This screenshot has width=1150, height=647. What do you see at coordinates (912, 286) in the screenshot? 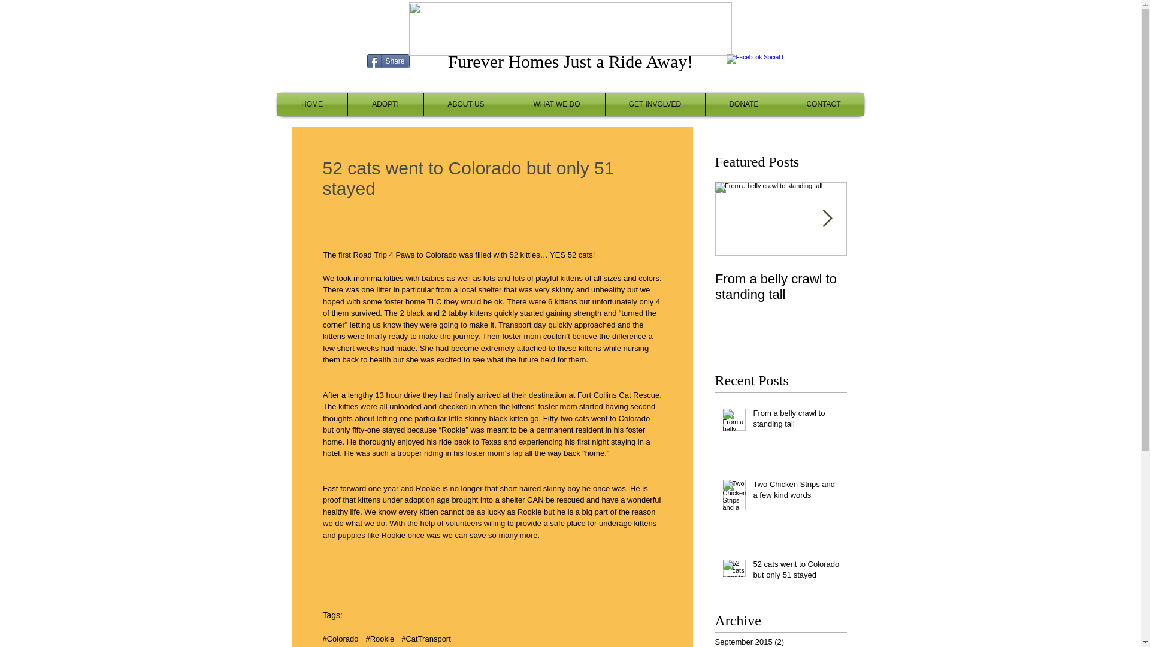
I see `Two Chicken Strips and a few kind words` at bounding box center [912, 286].